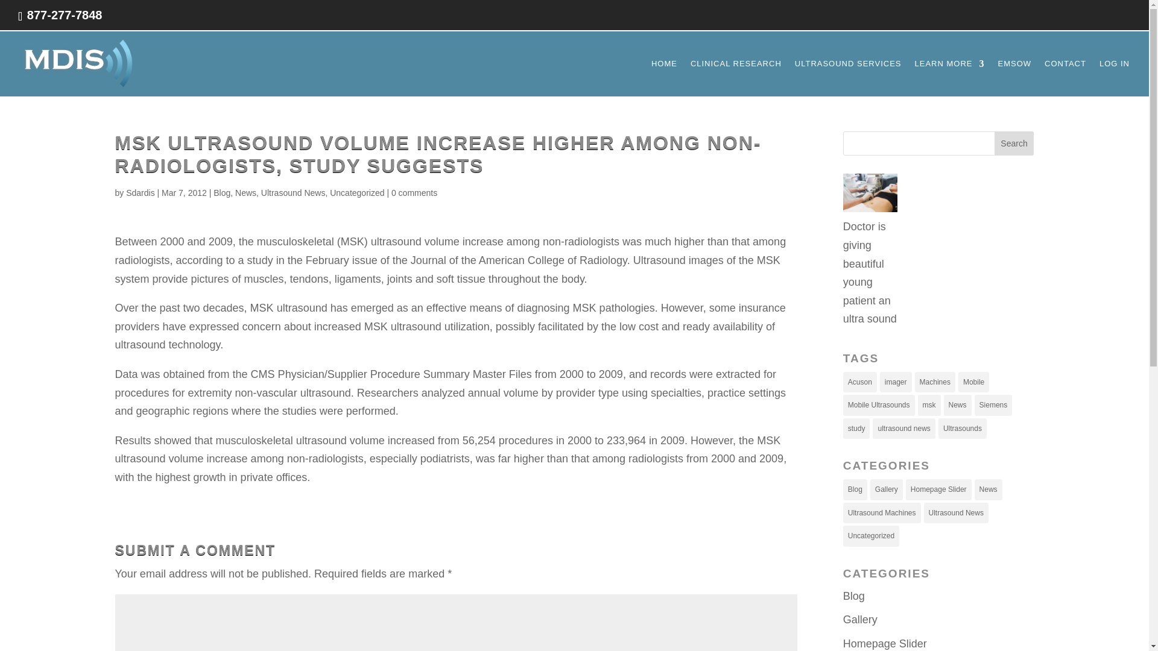  I want to click on EMSOW, so click(1014, 78).